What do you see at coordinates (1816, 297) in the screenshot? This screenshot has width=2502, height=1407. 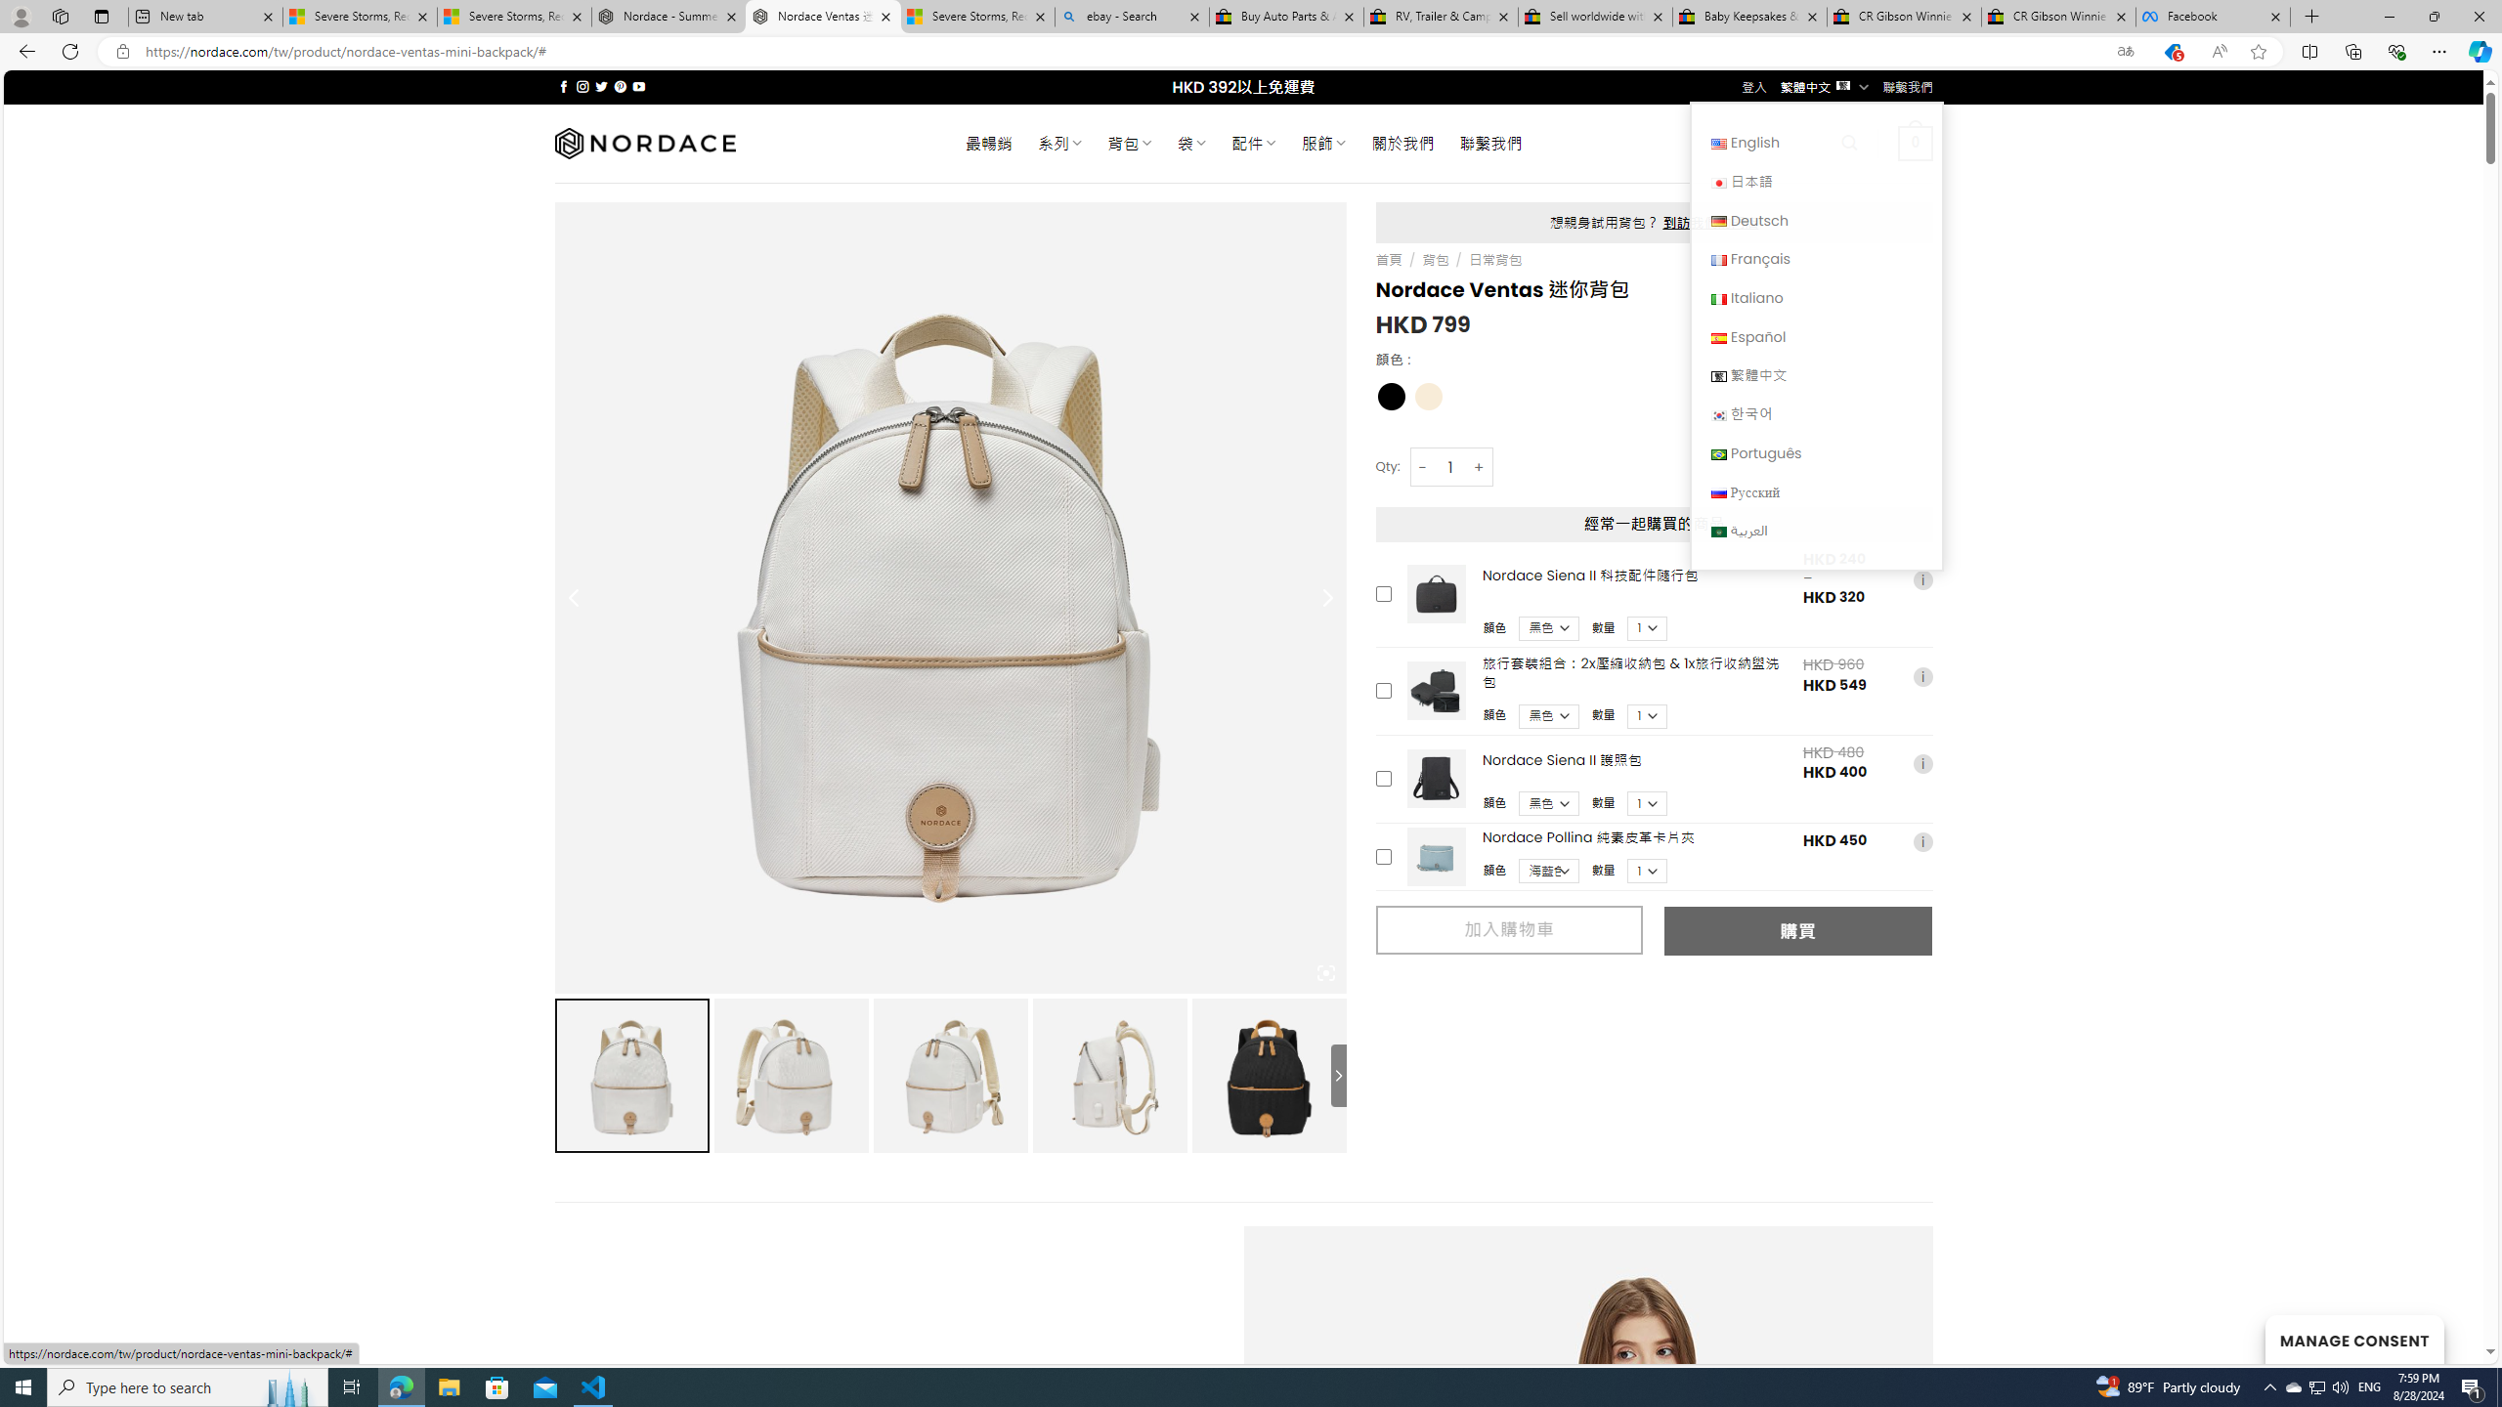 I see `Italiano Italiano` at bounding box center [1816, 297].